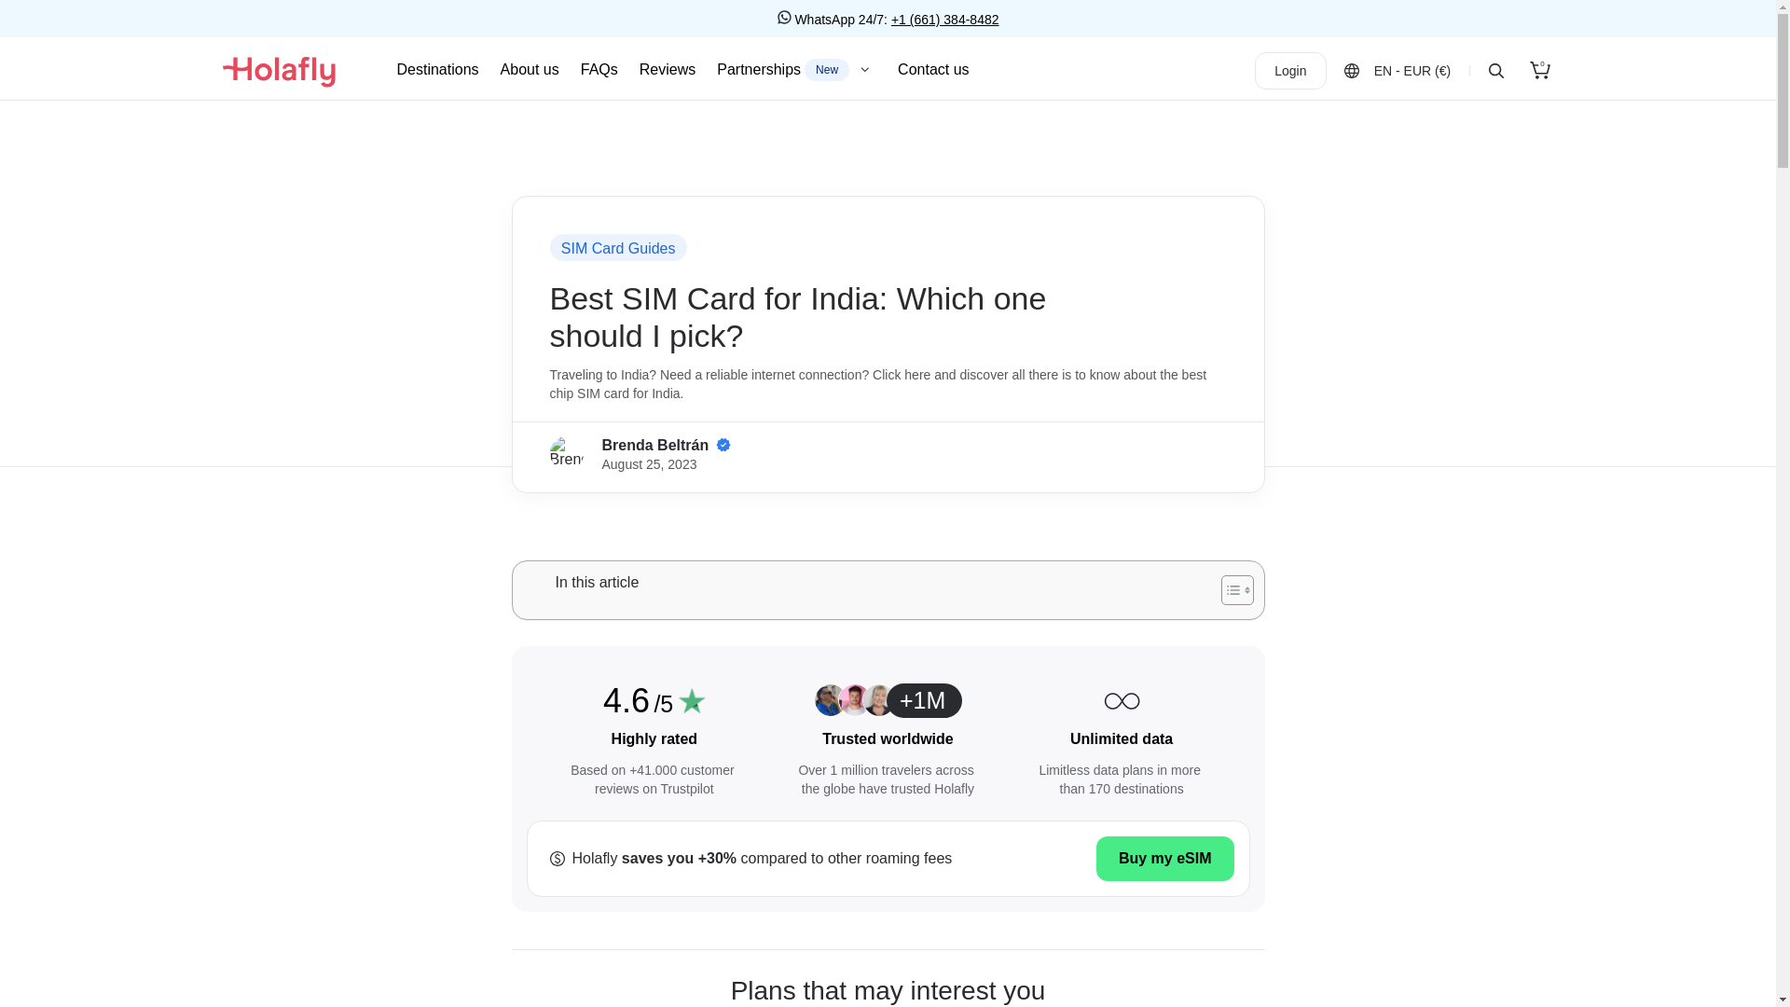 Image resolution: width=1790 pixels, height=1007 pixels. Describe the element at coordinates (796, 69) in the screenshot. I see `FAQs` at that location.